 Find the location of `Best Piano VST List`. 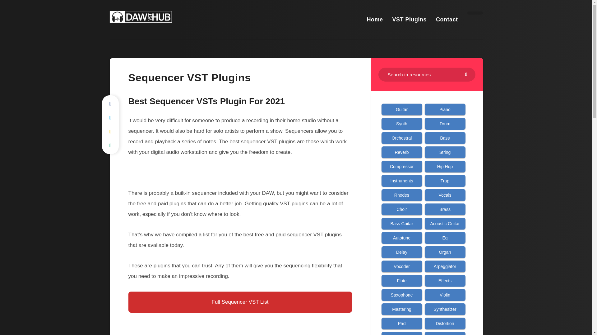

Best Piano VST List is located at coordinates (445, 109).